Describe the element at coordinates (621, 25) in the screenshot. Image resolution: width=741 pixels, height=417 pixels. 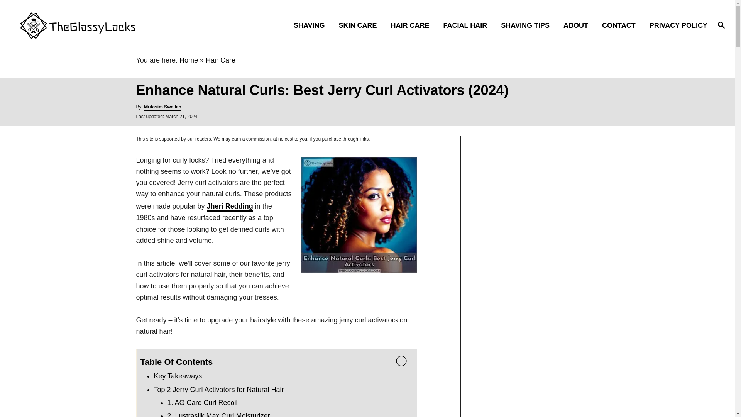
I see `CONTACT` at that location.